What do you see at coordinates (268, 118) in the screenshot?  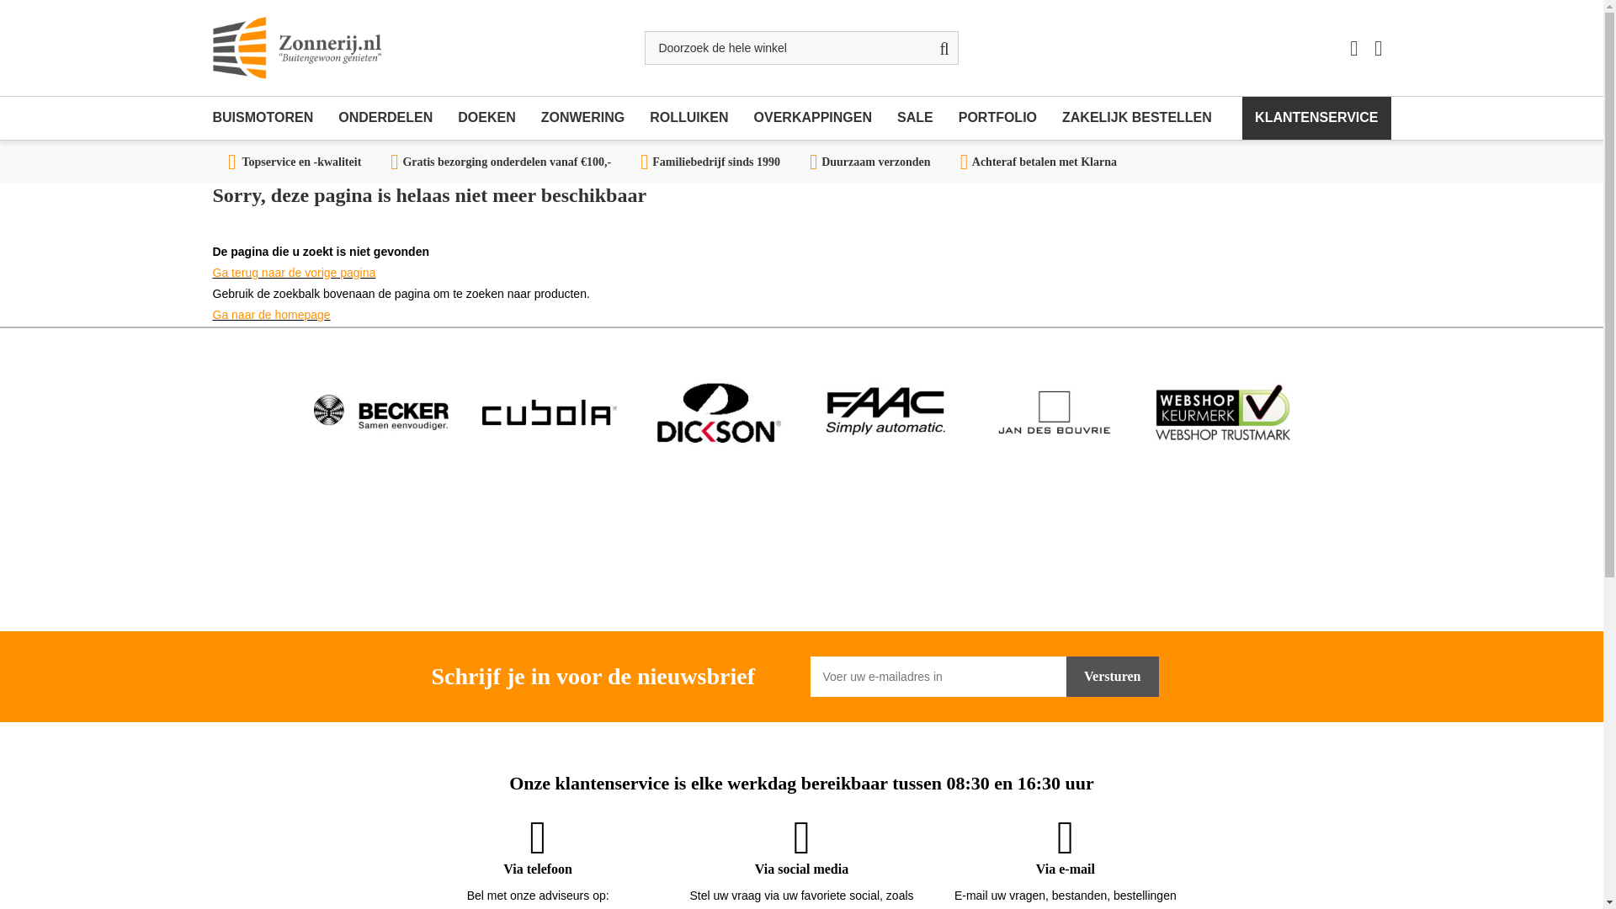 I see `Buismotoren` at bounding box center [268, 118].